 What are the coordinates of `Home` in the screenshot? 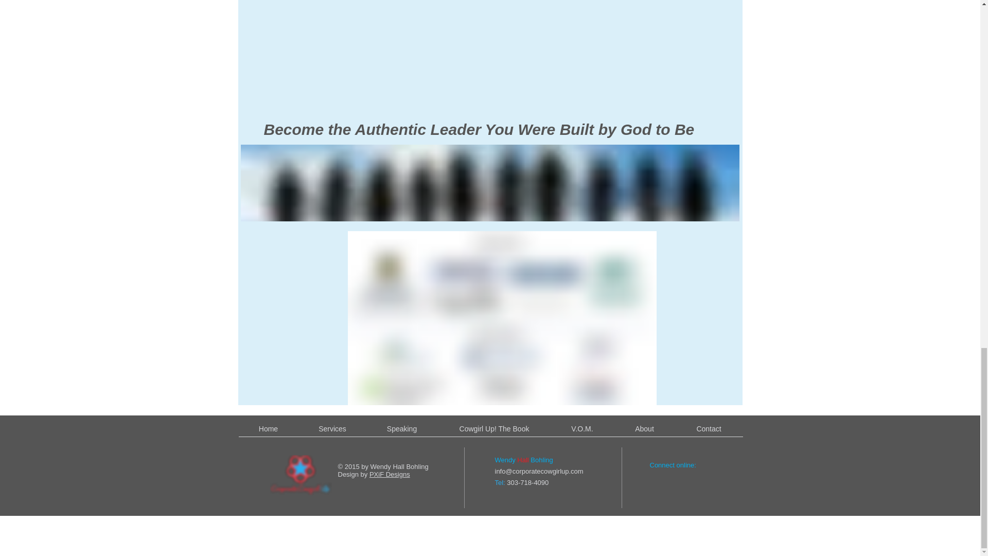 It's located at (268, 428).